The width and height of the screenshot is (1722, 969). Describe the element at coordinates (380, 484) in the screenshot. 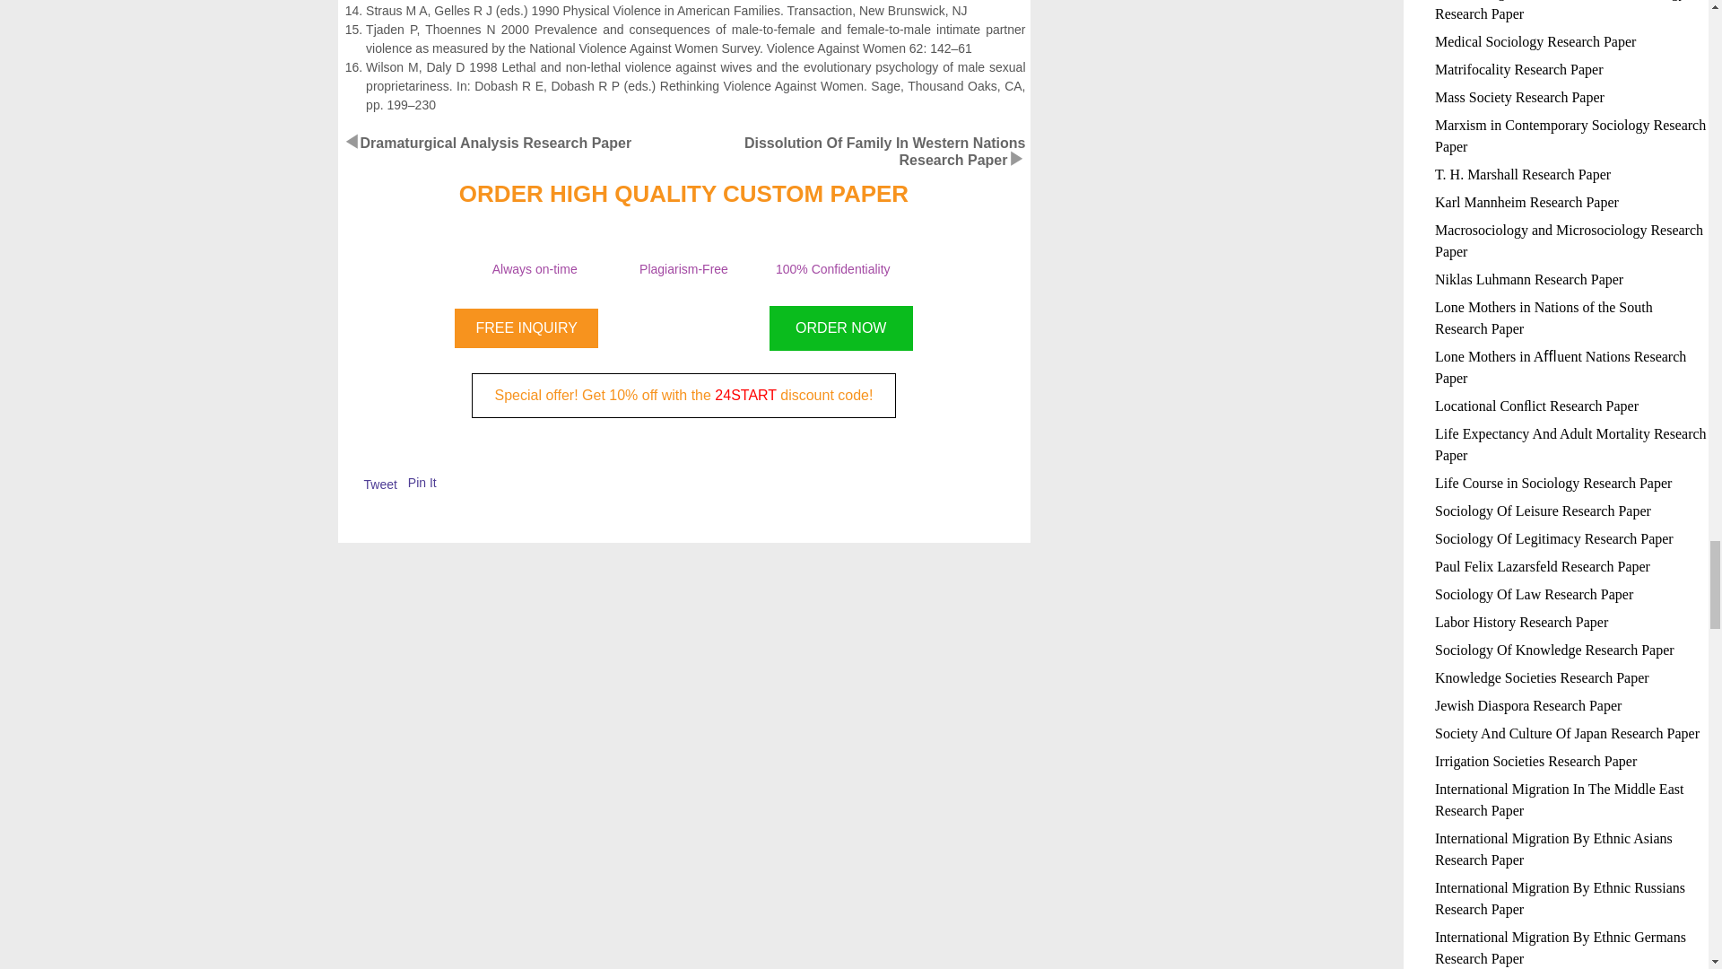

I see `Tweet` at that location.